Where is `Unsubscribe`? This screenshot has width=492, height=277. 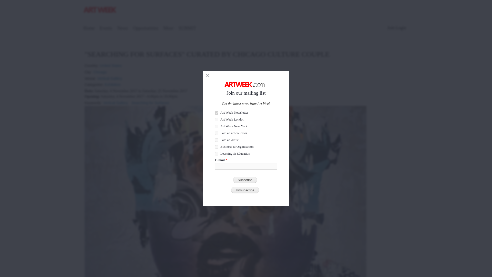 Unsubscribe is located at coordinates (245, 190).